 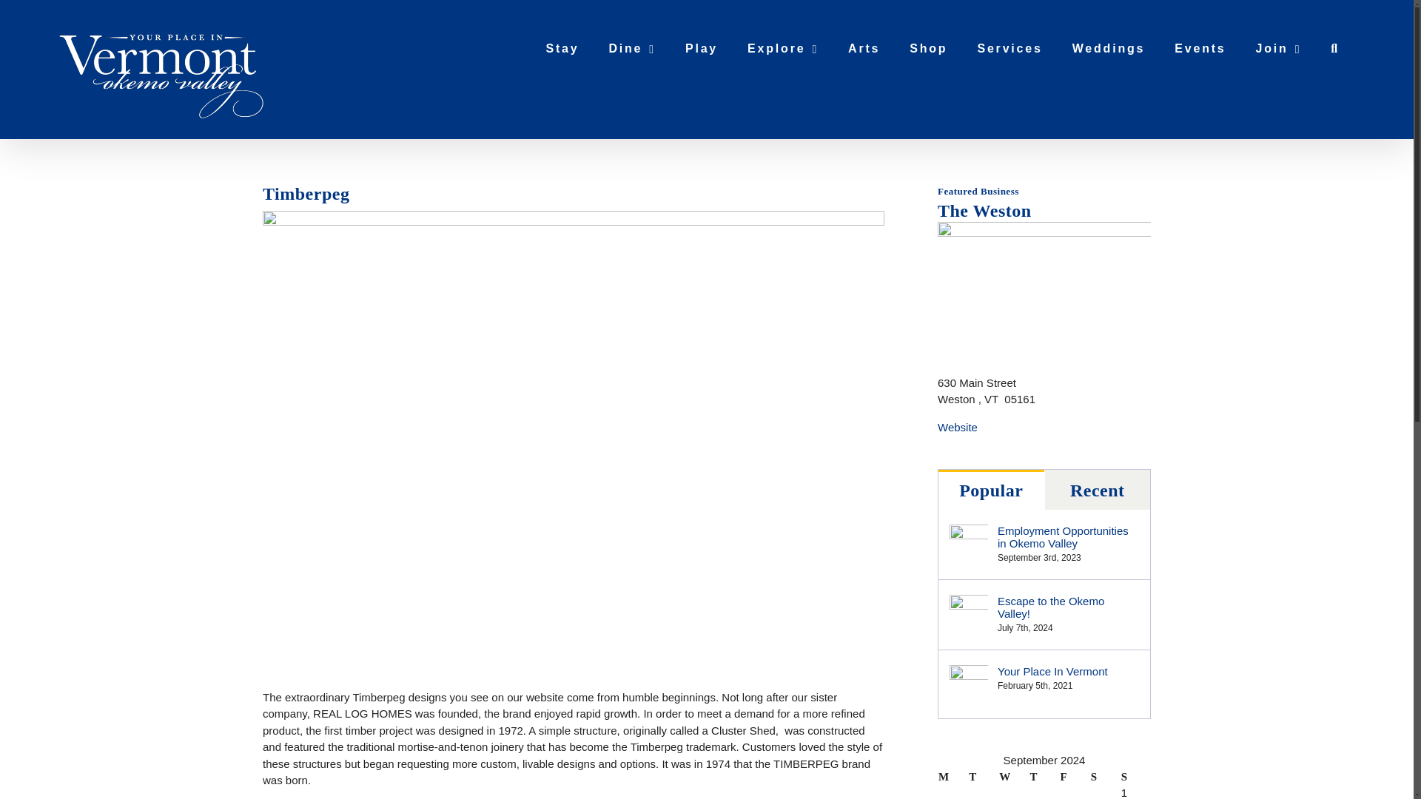 What do you see at coordinates (1010, 49) in the screenshot?
I see `Services` at bounding box center [1010, 49].